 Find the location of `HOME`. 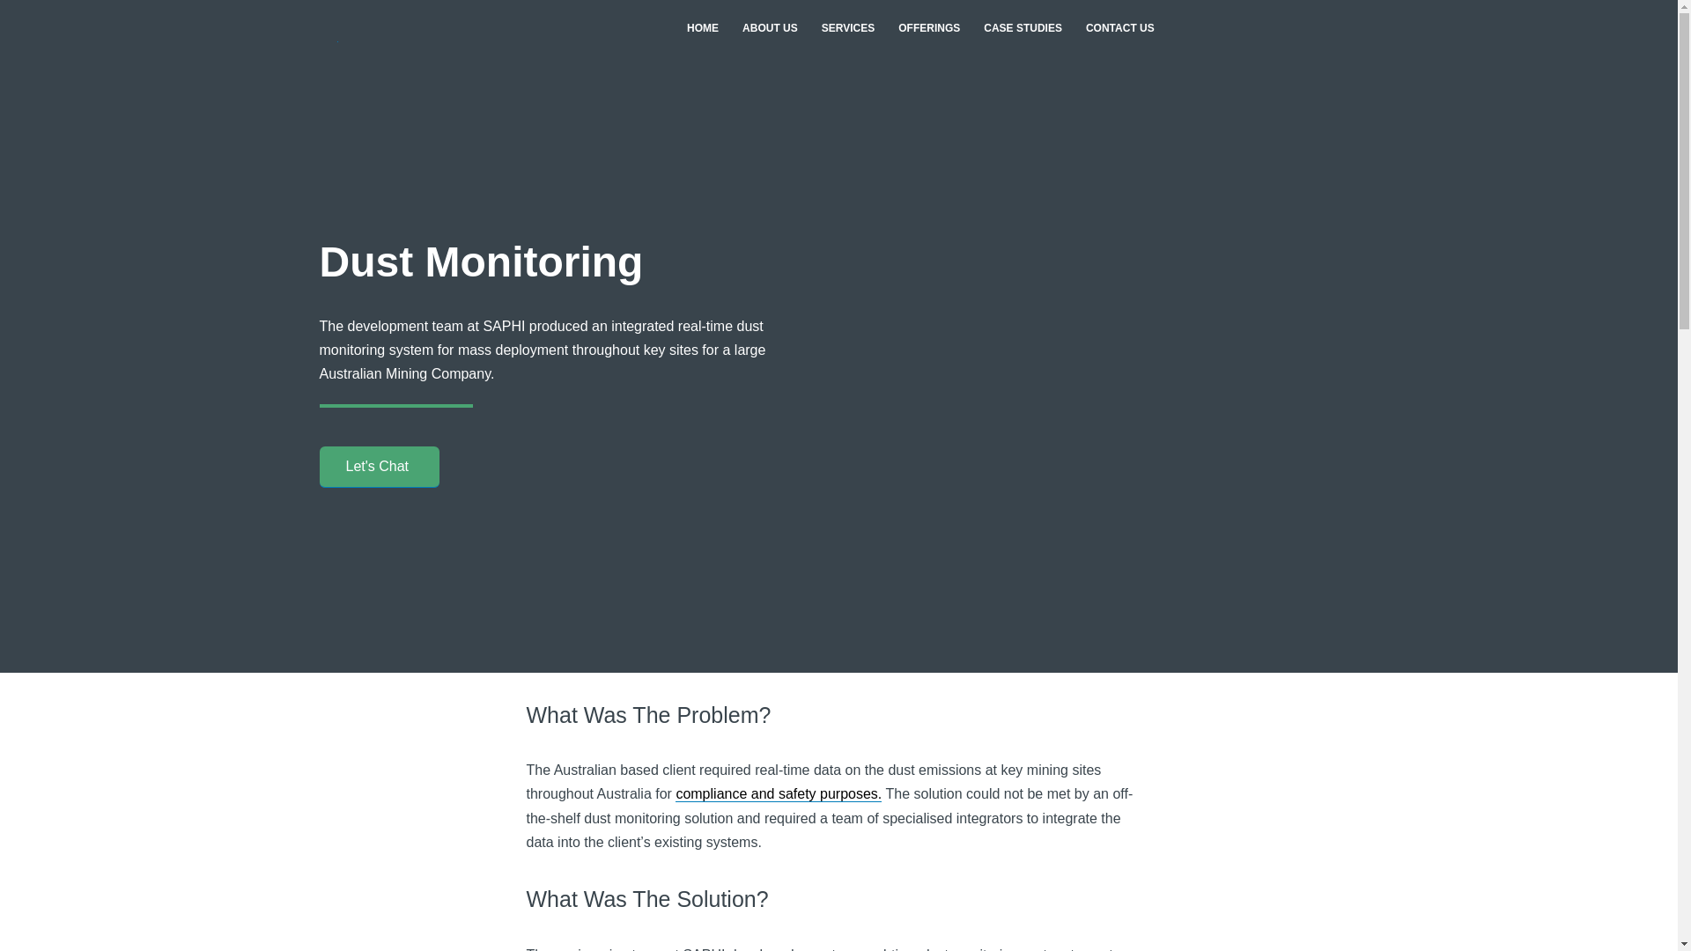

HOME is located at coordinates (703, 28).